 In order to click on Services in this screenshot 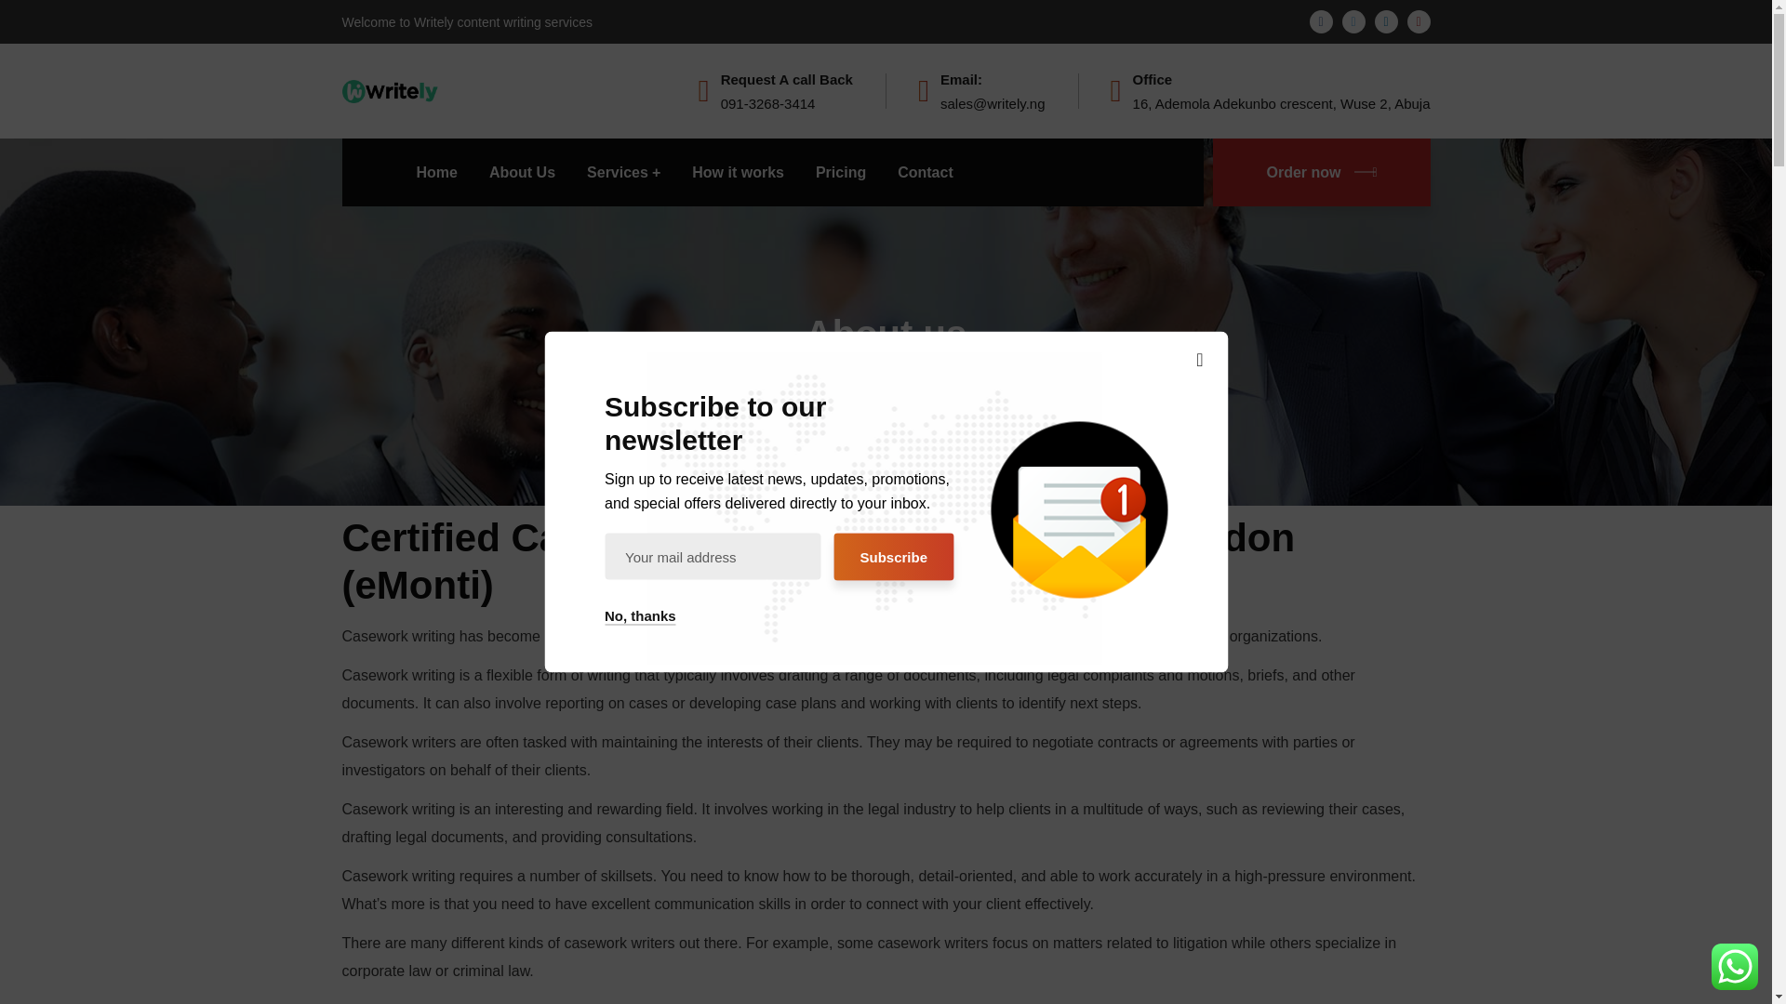, I will do `click(623, 173)`.